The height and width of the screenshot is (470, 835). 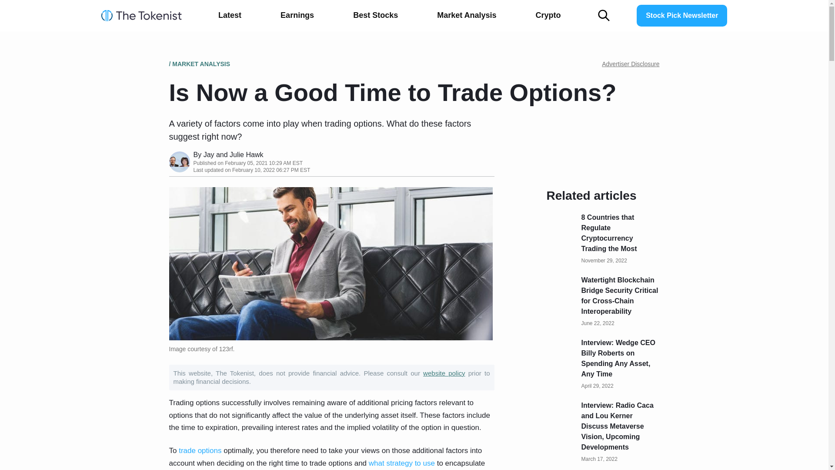 I want to click on Best Stocks, so click(x=375, y=16).